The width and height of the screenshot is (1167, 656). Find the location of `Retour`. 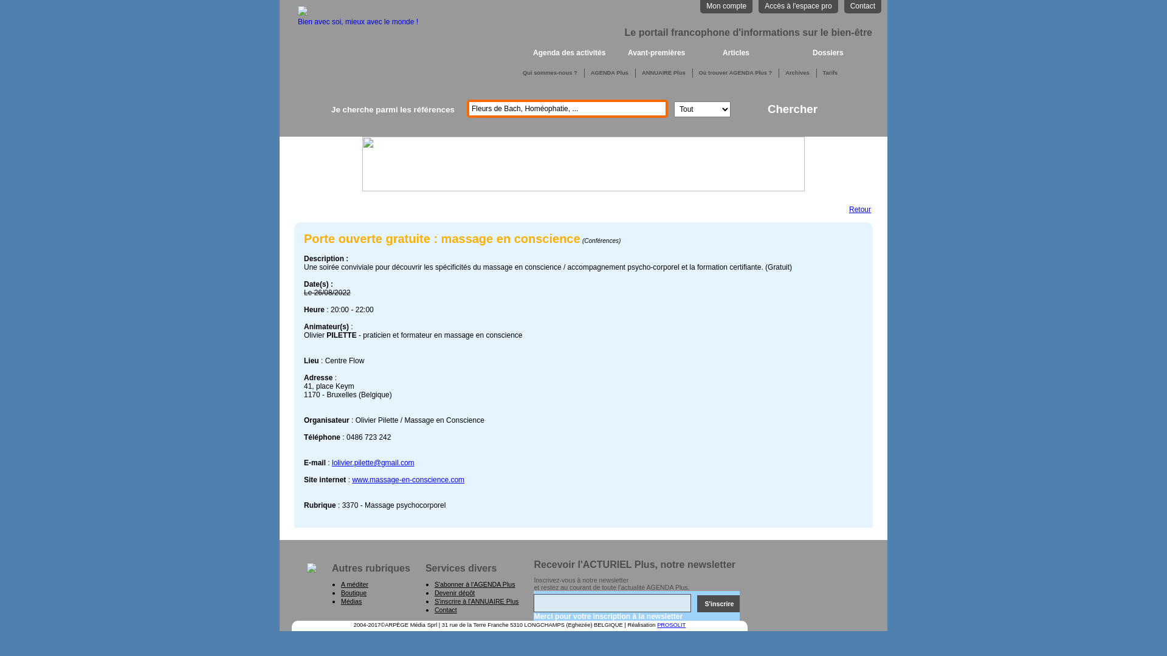

Retour is located at coordinates (860, 210).